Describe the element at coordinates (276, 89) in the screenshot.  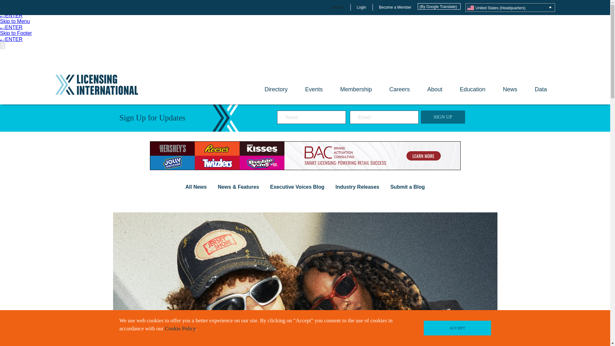
I see `Directory` at that location.